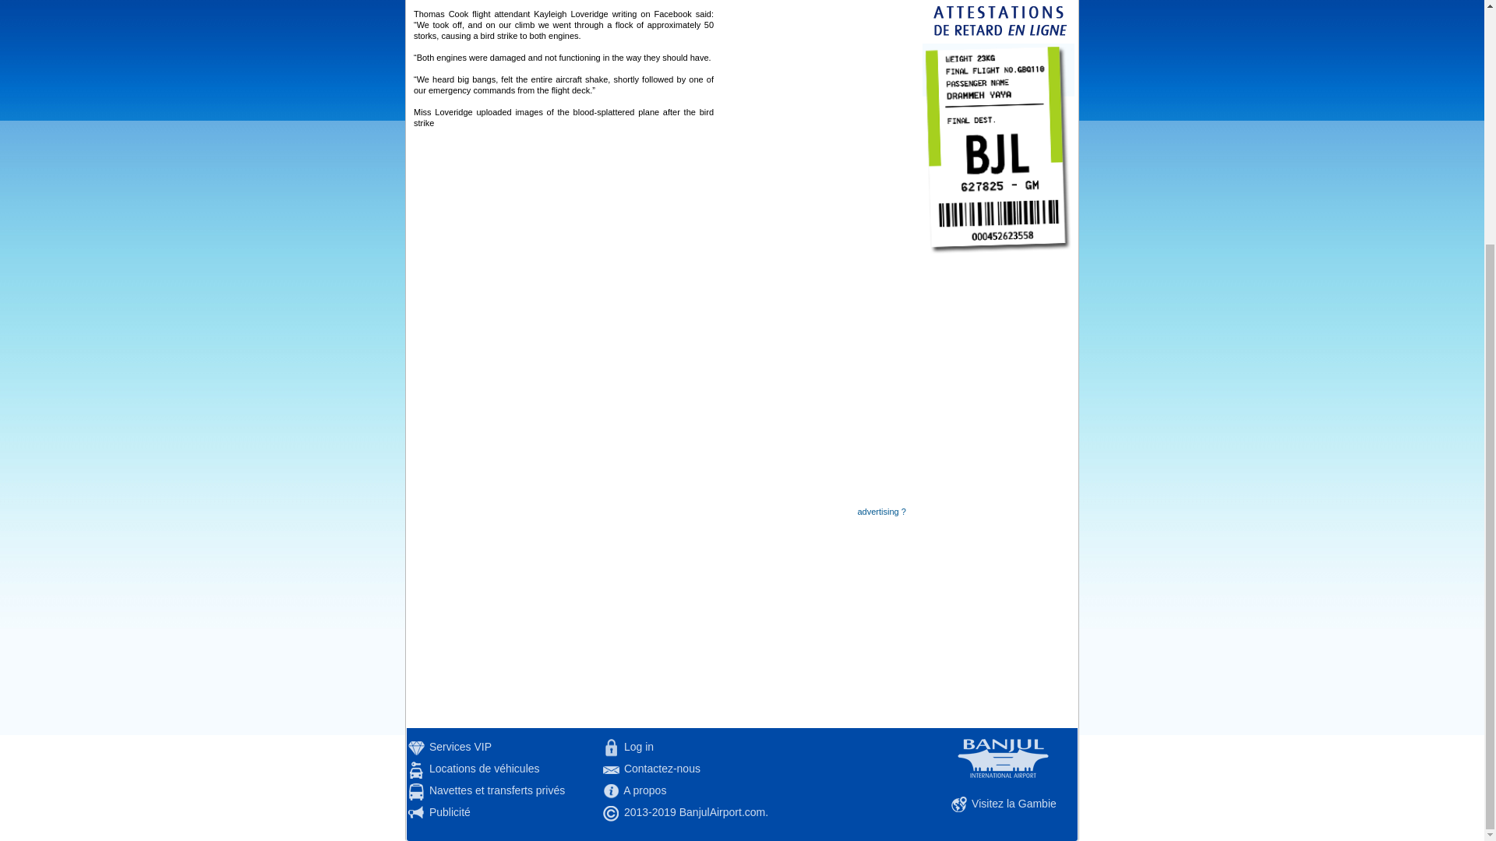 This screenshot has width=1496, height=841. What do you see at coordinates (611, 748) in the screenshot?
I see `Login` at bounding box center [611, 748].